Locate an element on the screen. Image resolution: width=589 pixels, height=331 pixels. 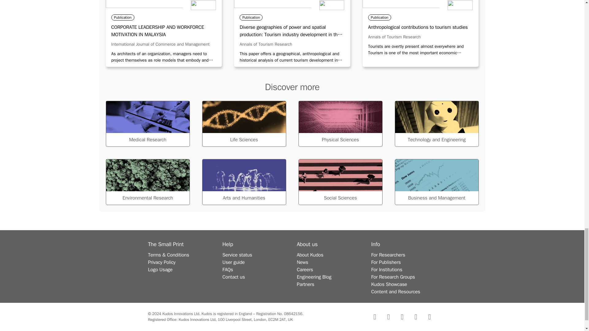
Life Sciences is located at coordinates (244, 124).